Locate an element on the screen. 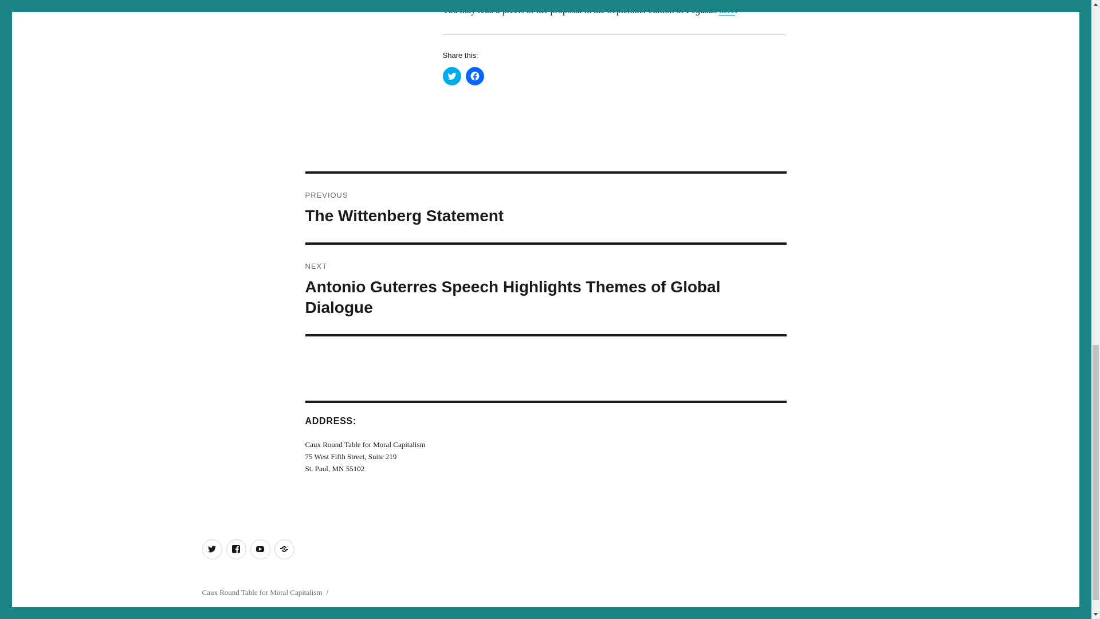 The width and height of the screenshot is (1100, 619). Click to share on Facebook is located at coordinates (211, 549).